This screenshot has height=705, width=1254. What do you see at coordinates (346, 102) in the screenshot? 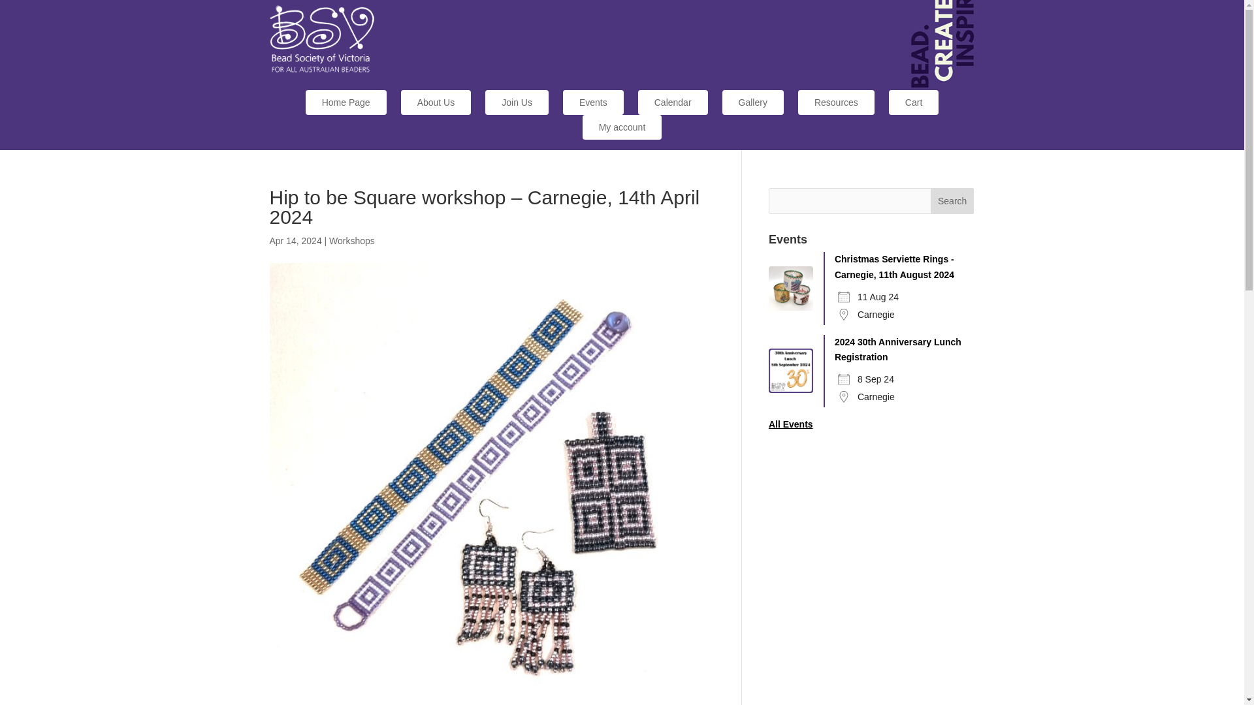
I see `Home Page` at bounding box center [346, 102].